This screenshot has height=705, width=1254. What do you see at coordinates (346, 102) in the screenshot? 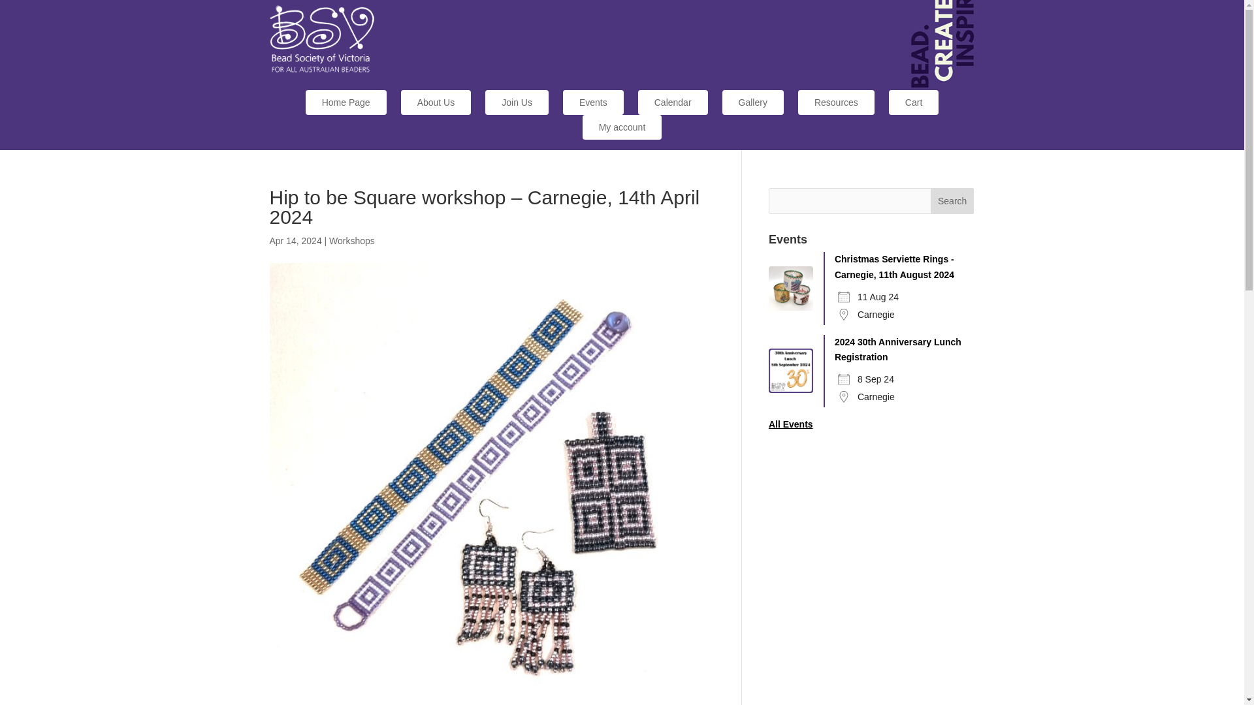
I see `Home Page` at bounding box center [346, 102].